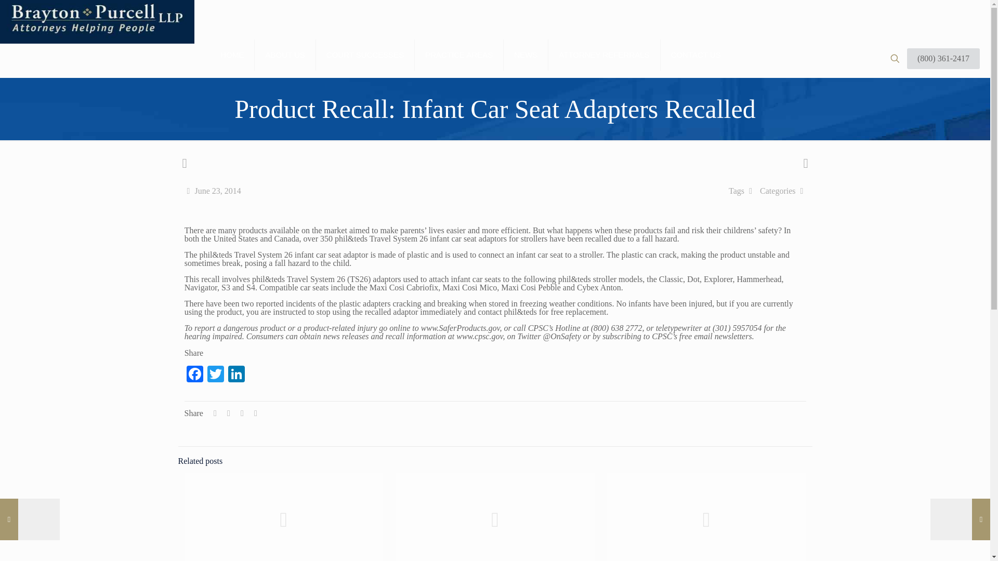  Describe the element at coordinates (195, 375) in the screenshot. I see `Facebook` at that location.